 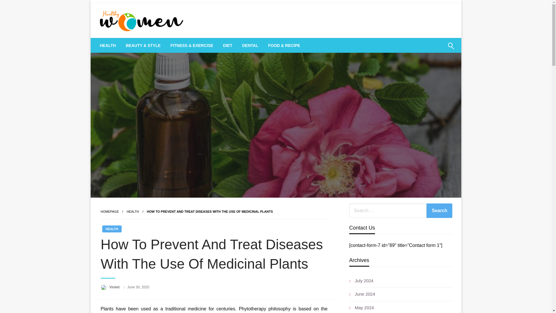 I want to click on DIET, so click(x=228, y=45).